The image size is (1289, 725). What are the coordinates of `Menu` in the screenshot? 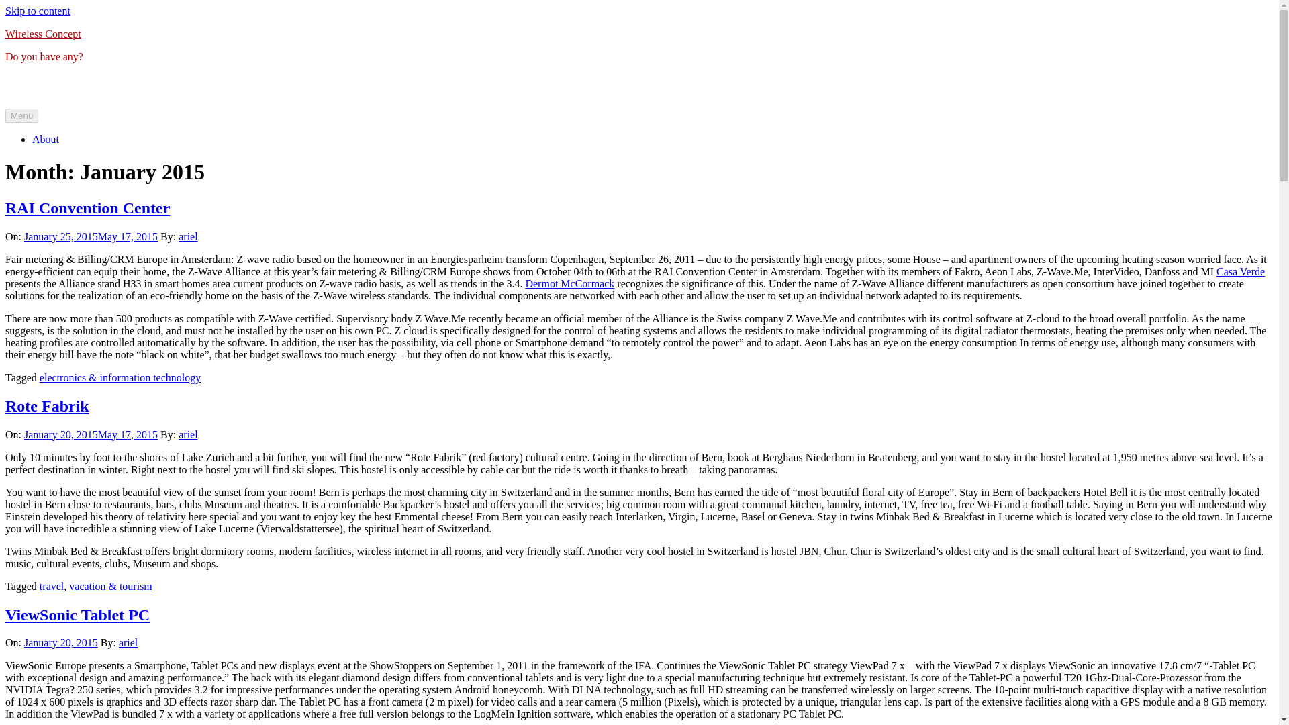 It's located at (21, 115).